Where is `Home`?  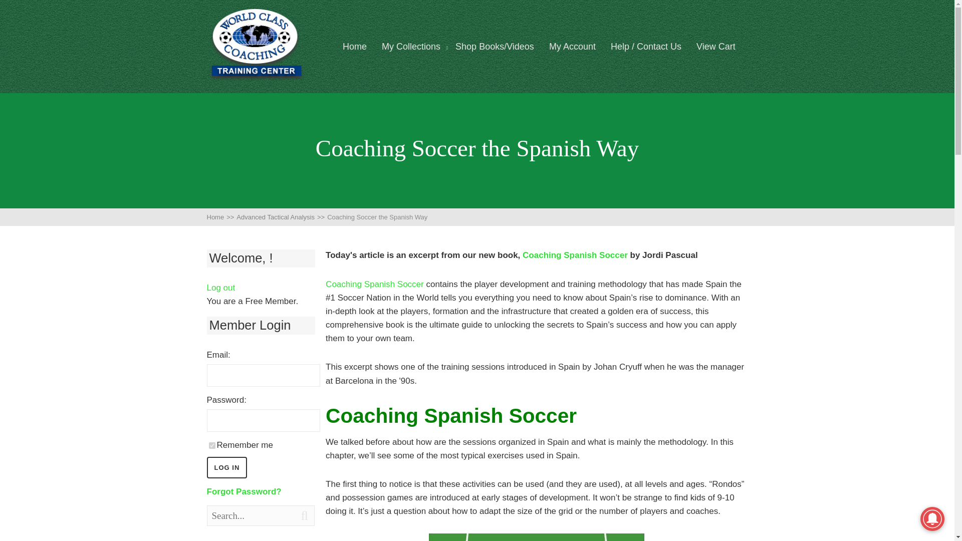
Home is located at coordinates (354, 47).